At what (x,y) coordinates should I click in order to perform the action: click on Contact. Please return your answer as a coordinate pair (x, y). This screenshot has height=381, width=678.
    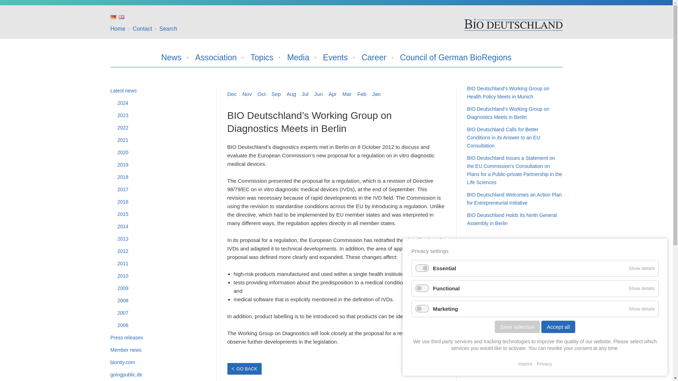
    Looking at the image, I should click on (142, 29).